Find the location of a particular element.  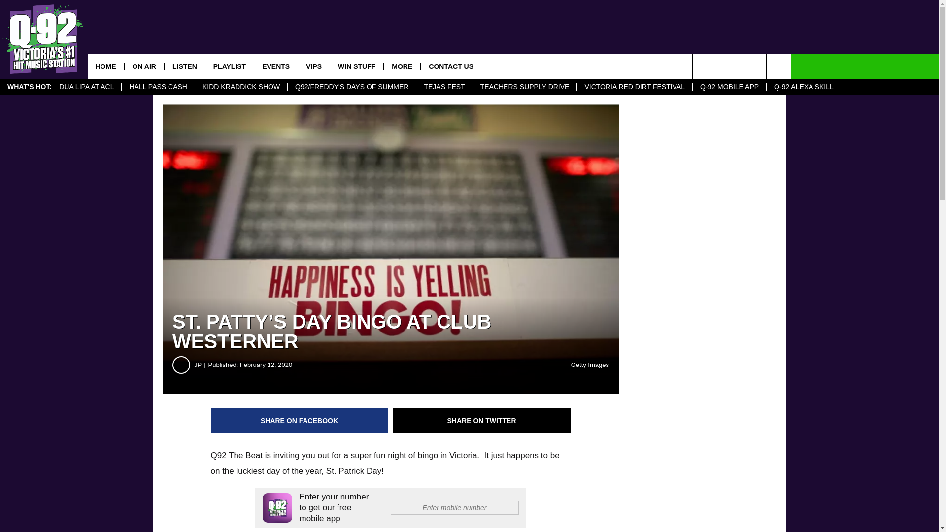

HALL PASS CASH is located at coordinates (158, 87).